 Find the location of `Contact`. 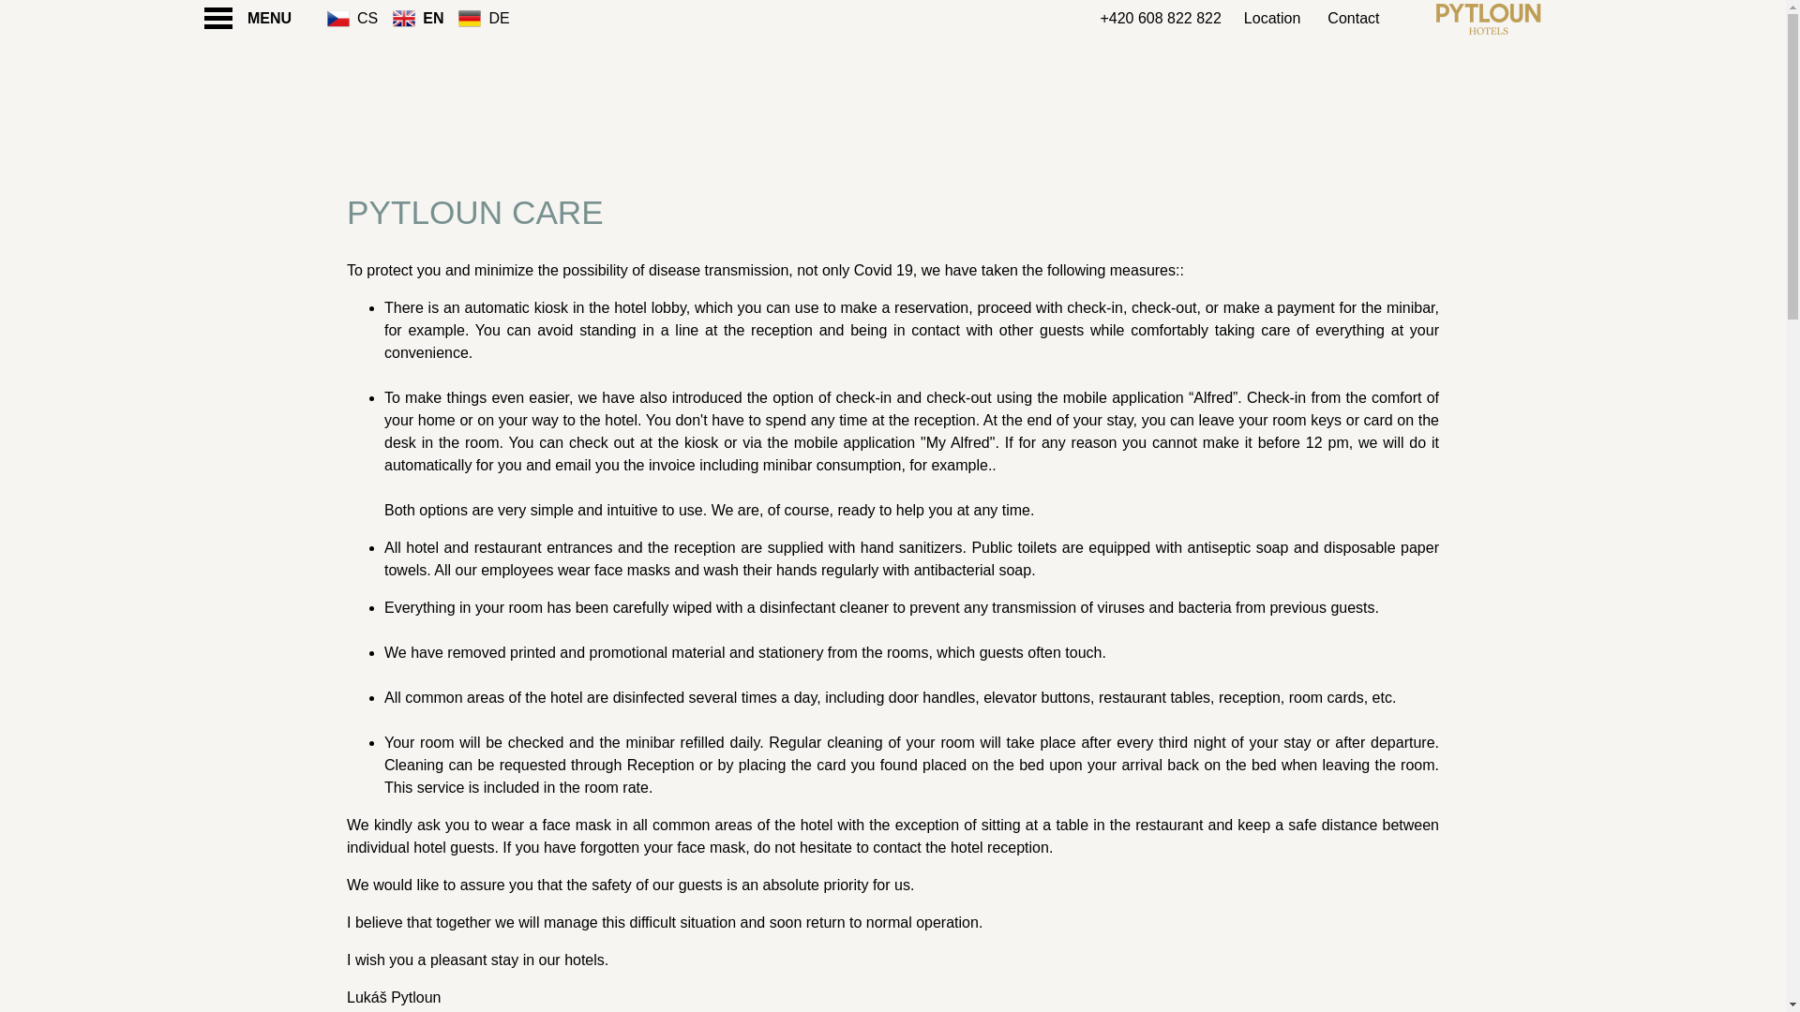

Contact is located at coordinates (1350, 19).